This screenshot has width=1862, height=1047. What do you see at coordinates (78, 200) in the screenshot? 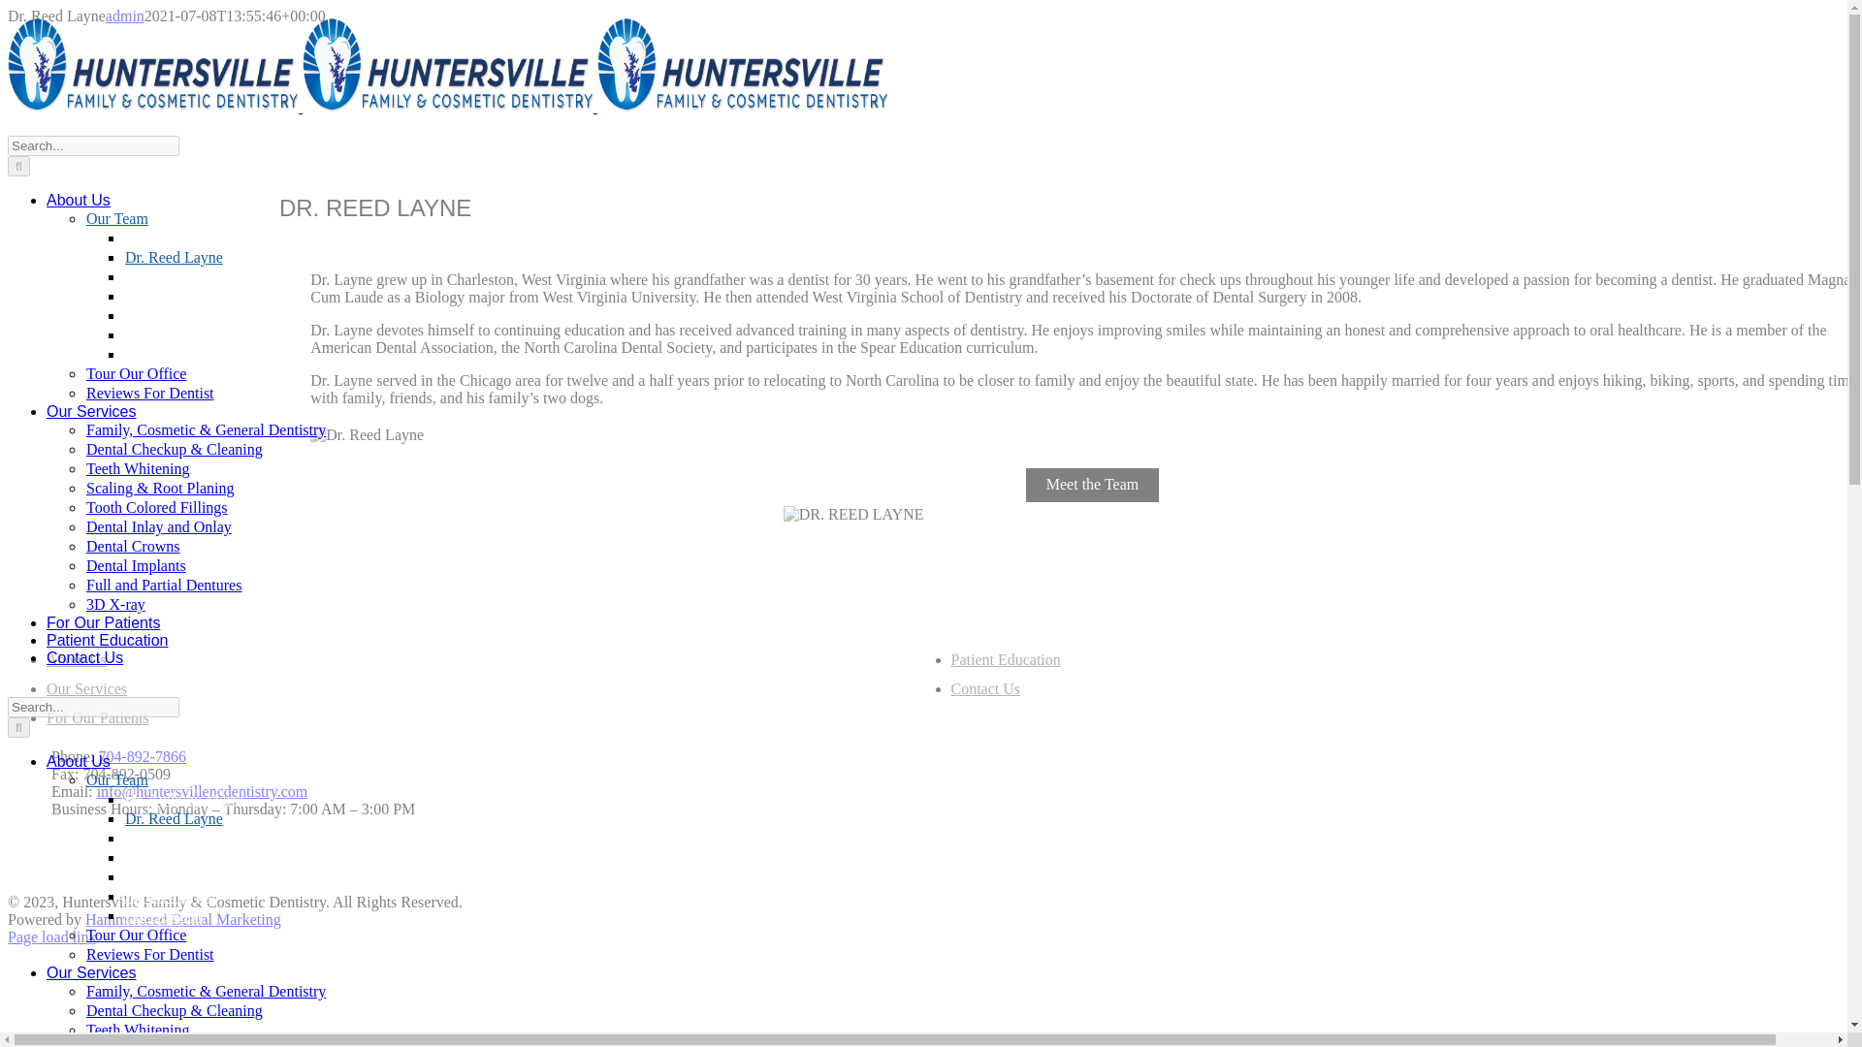
I see `About Us` at bounding box center [78, 200].